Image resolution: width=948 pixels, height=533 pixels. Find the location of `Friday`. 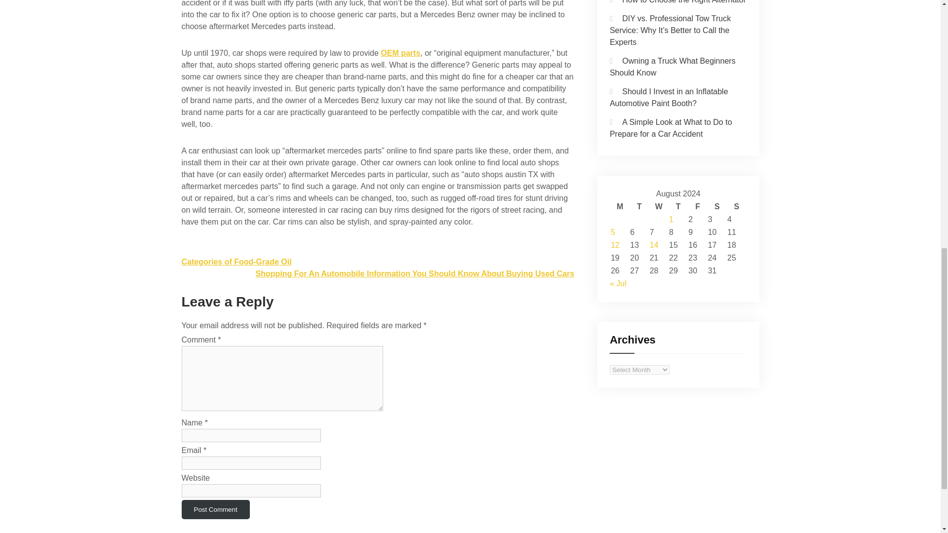

Friday is located at coordinates (697, 206).